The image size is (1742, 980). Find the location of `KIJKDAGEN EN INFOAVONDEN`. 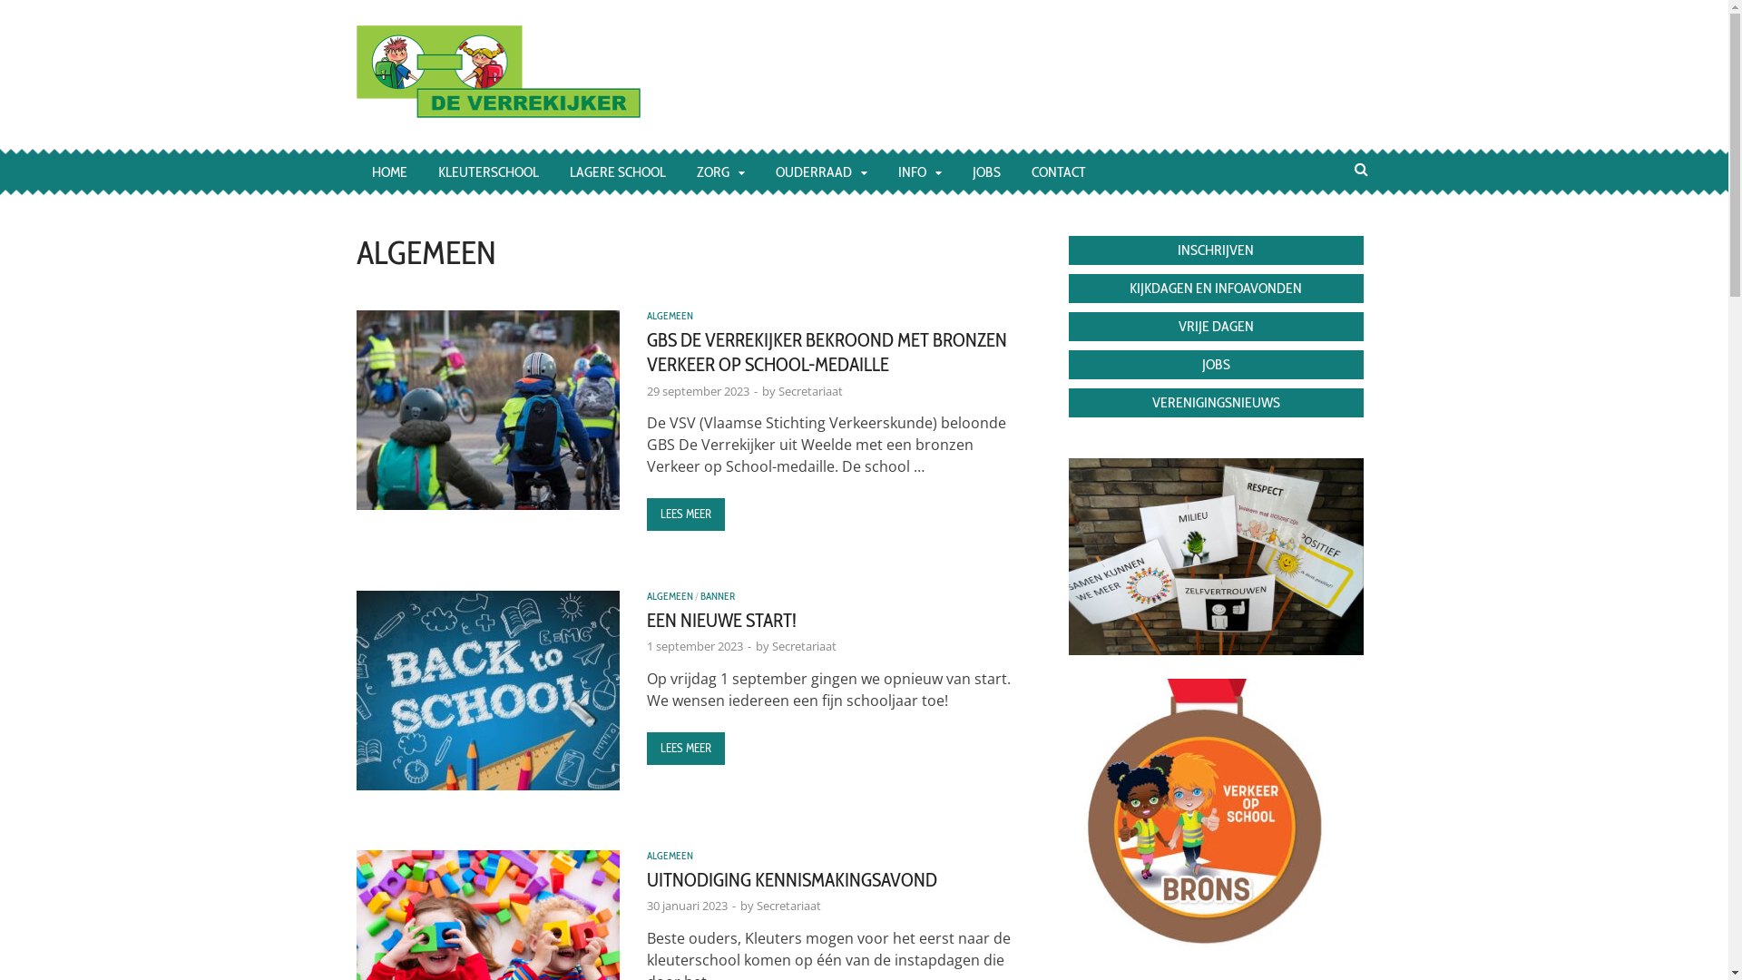

KIJKDAGEN EN INFOAVONDEN is located at coordinates (1216, 289).